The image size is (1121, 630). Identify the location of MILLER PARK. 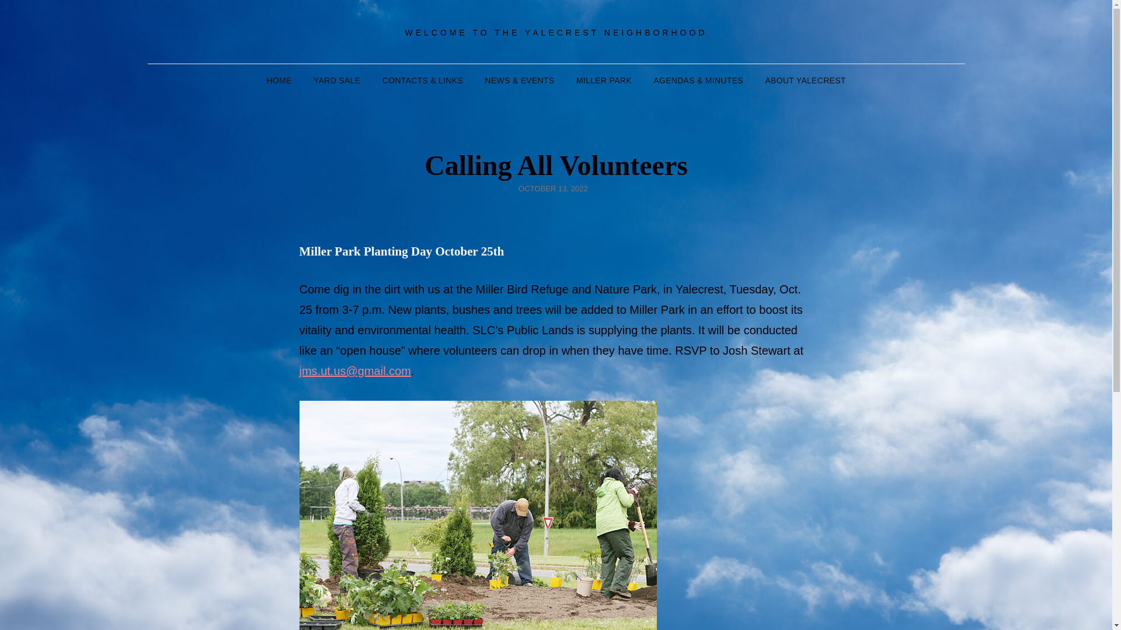
(604, 80).